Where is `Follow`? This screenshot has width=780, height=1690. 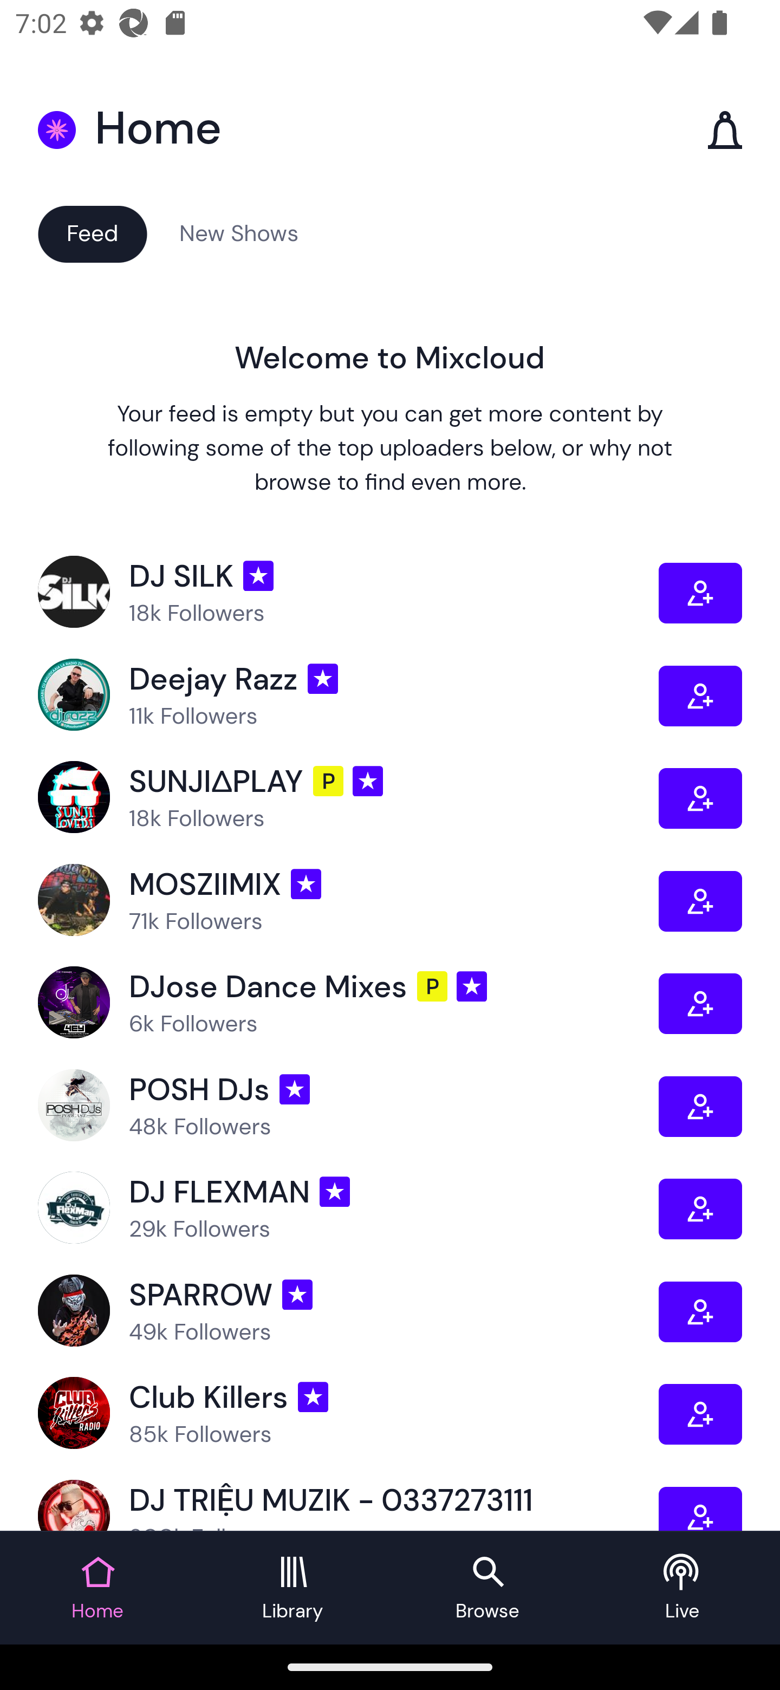
Follow is located at coordinates (700, 1509).